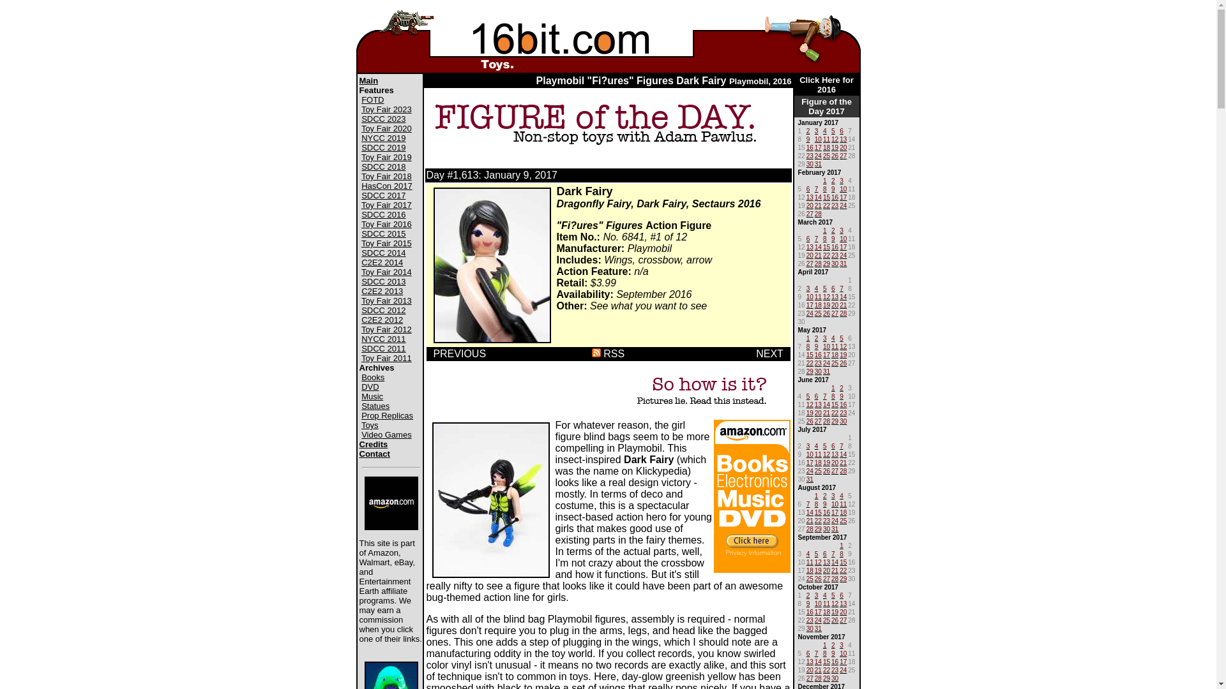 This screenshot has width=1226, height=689. What do you see at coordinates (368, 80) in the screenshot?
I see `Main` at bounding box center [368, 80].